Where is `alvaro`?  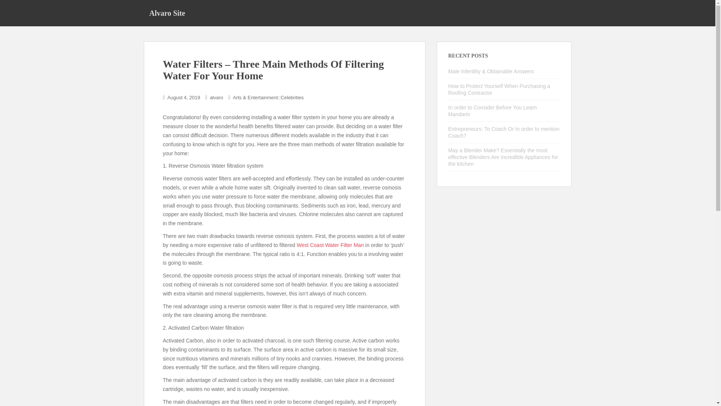 alvaro is located at coordinates (216, 97).